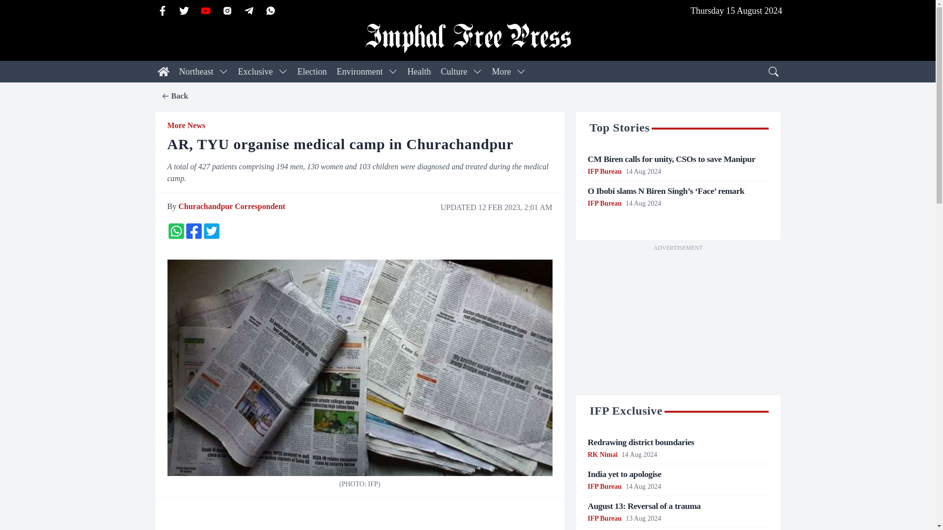 The height and width of the screenshot is (530, 943). Describe the element at coordinates (453, 72) in the screenshot. I see `Culture` at that location.